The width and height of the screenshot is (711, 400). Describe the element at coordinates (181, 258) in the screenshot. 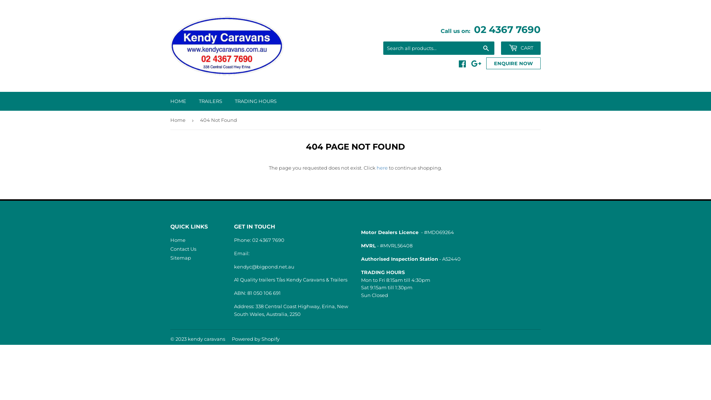

I see `Sitemap` at that location.